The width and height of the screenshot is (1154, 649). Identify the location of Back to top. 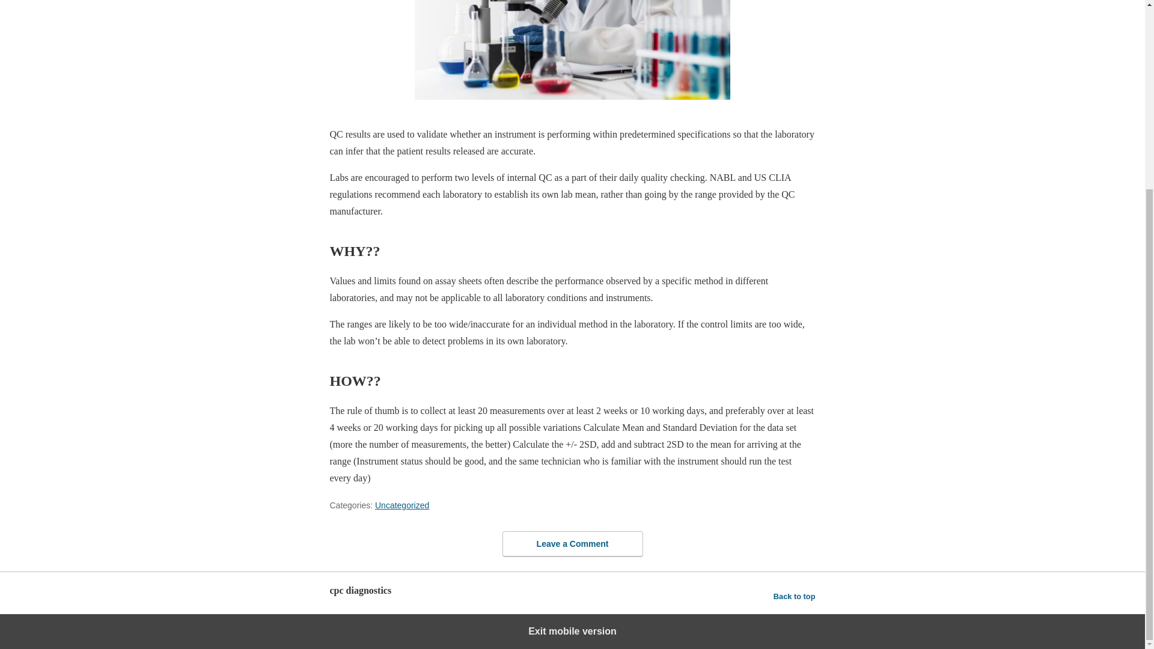
(795, 596).